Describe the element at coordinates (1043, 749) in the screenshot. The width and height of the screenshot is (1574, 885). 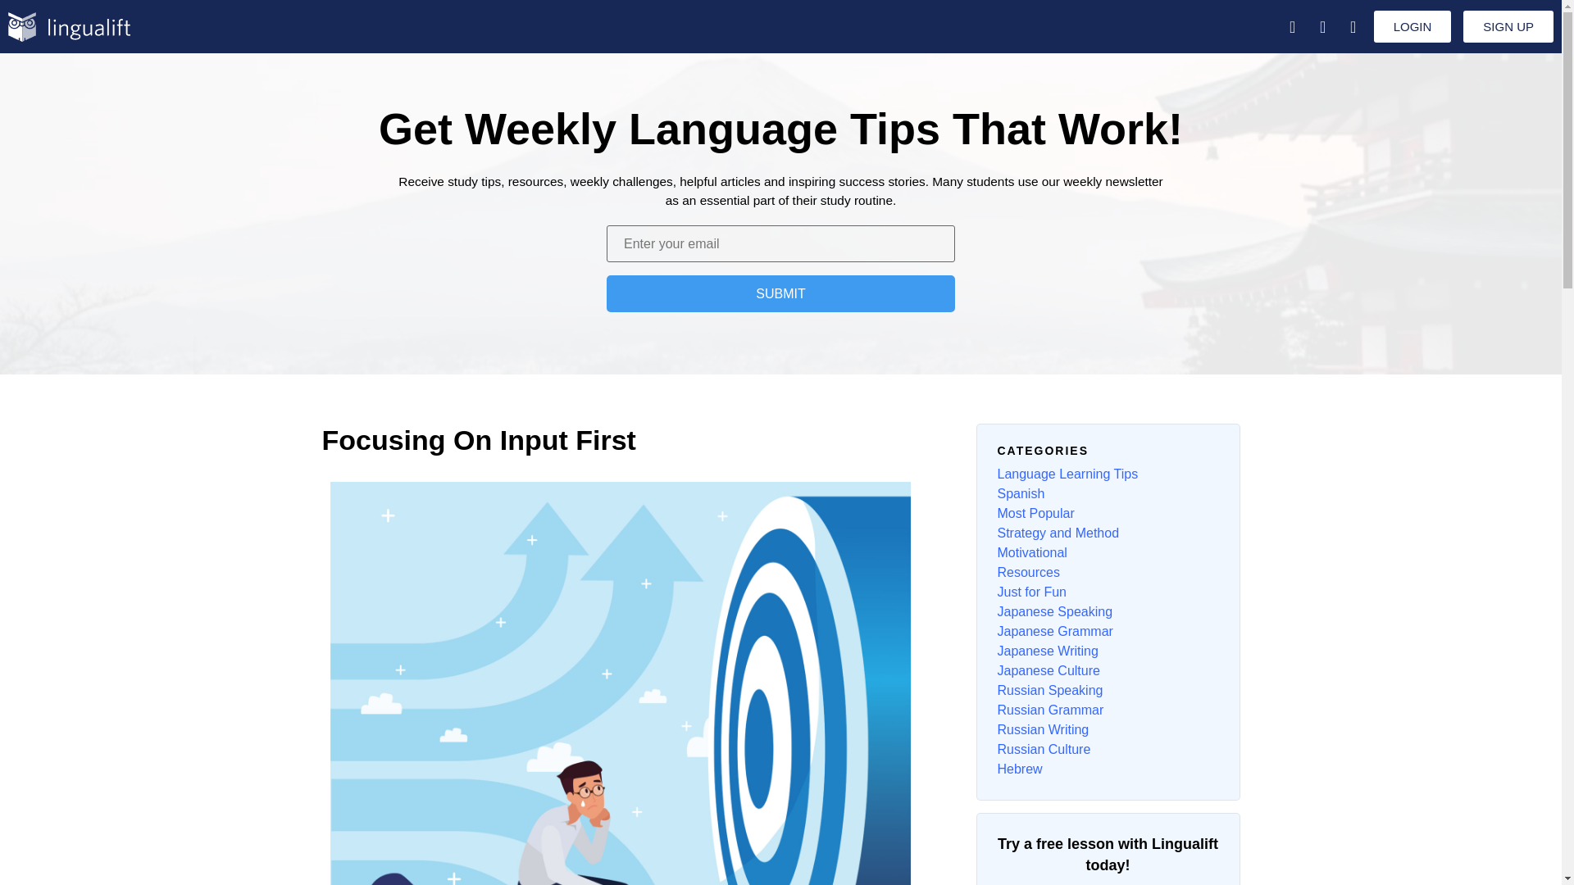
I see `Russian Culture` at that location.